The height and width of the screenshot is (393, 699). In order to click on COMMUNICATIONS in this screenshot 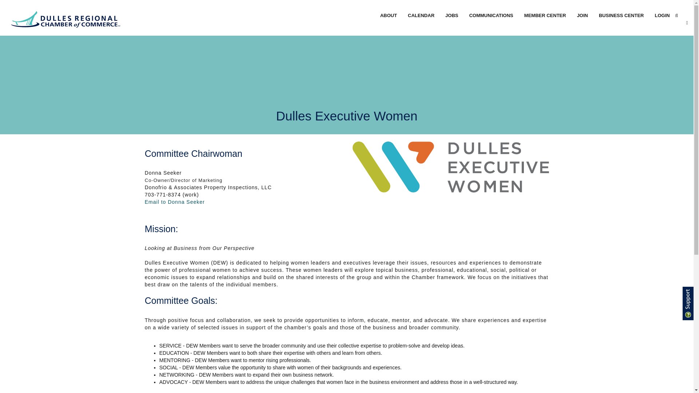, I will do `click(491, 15)`.